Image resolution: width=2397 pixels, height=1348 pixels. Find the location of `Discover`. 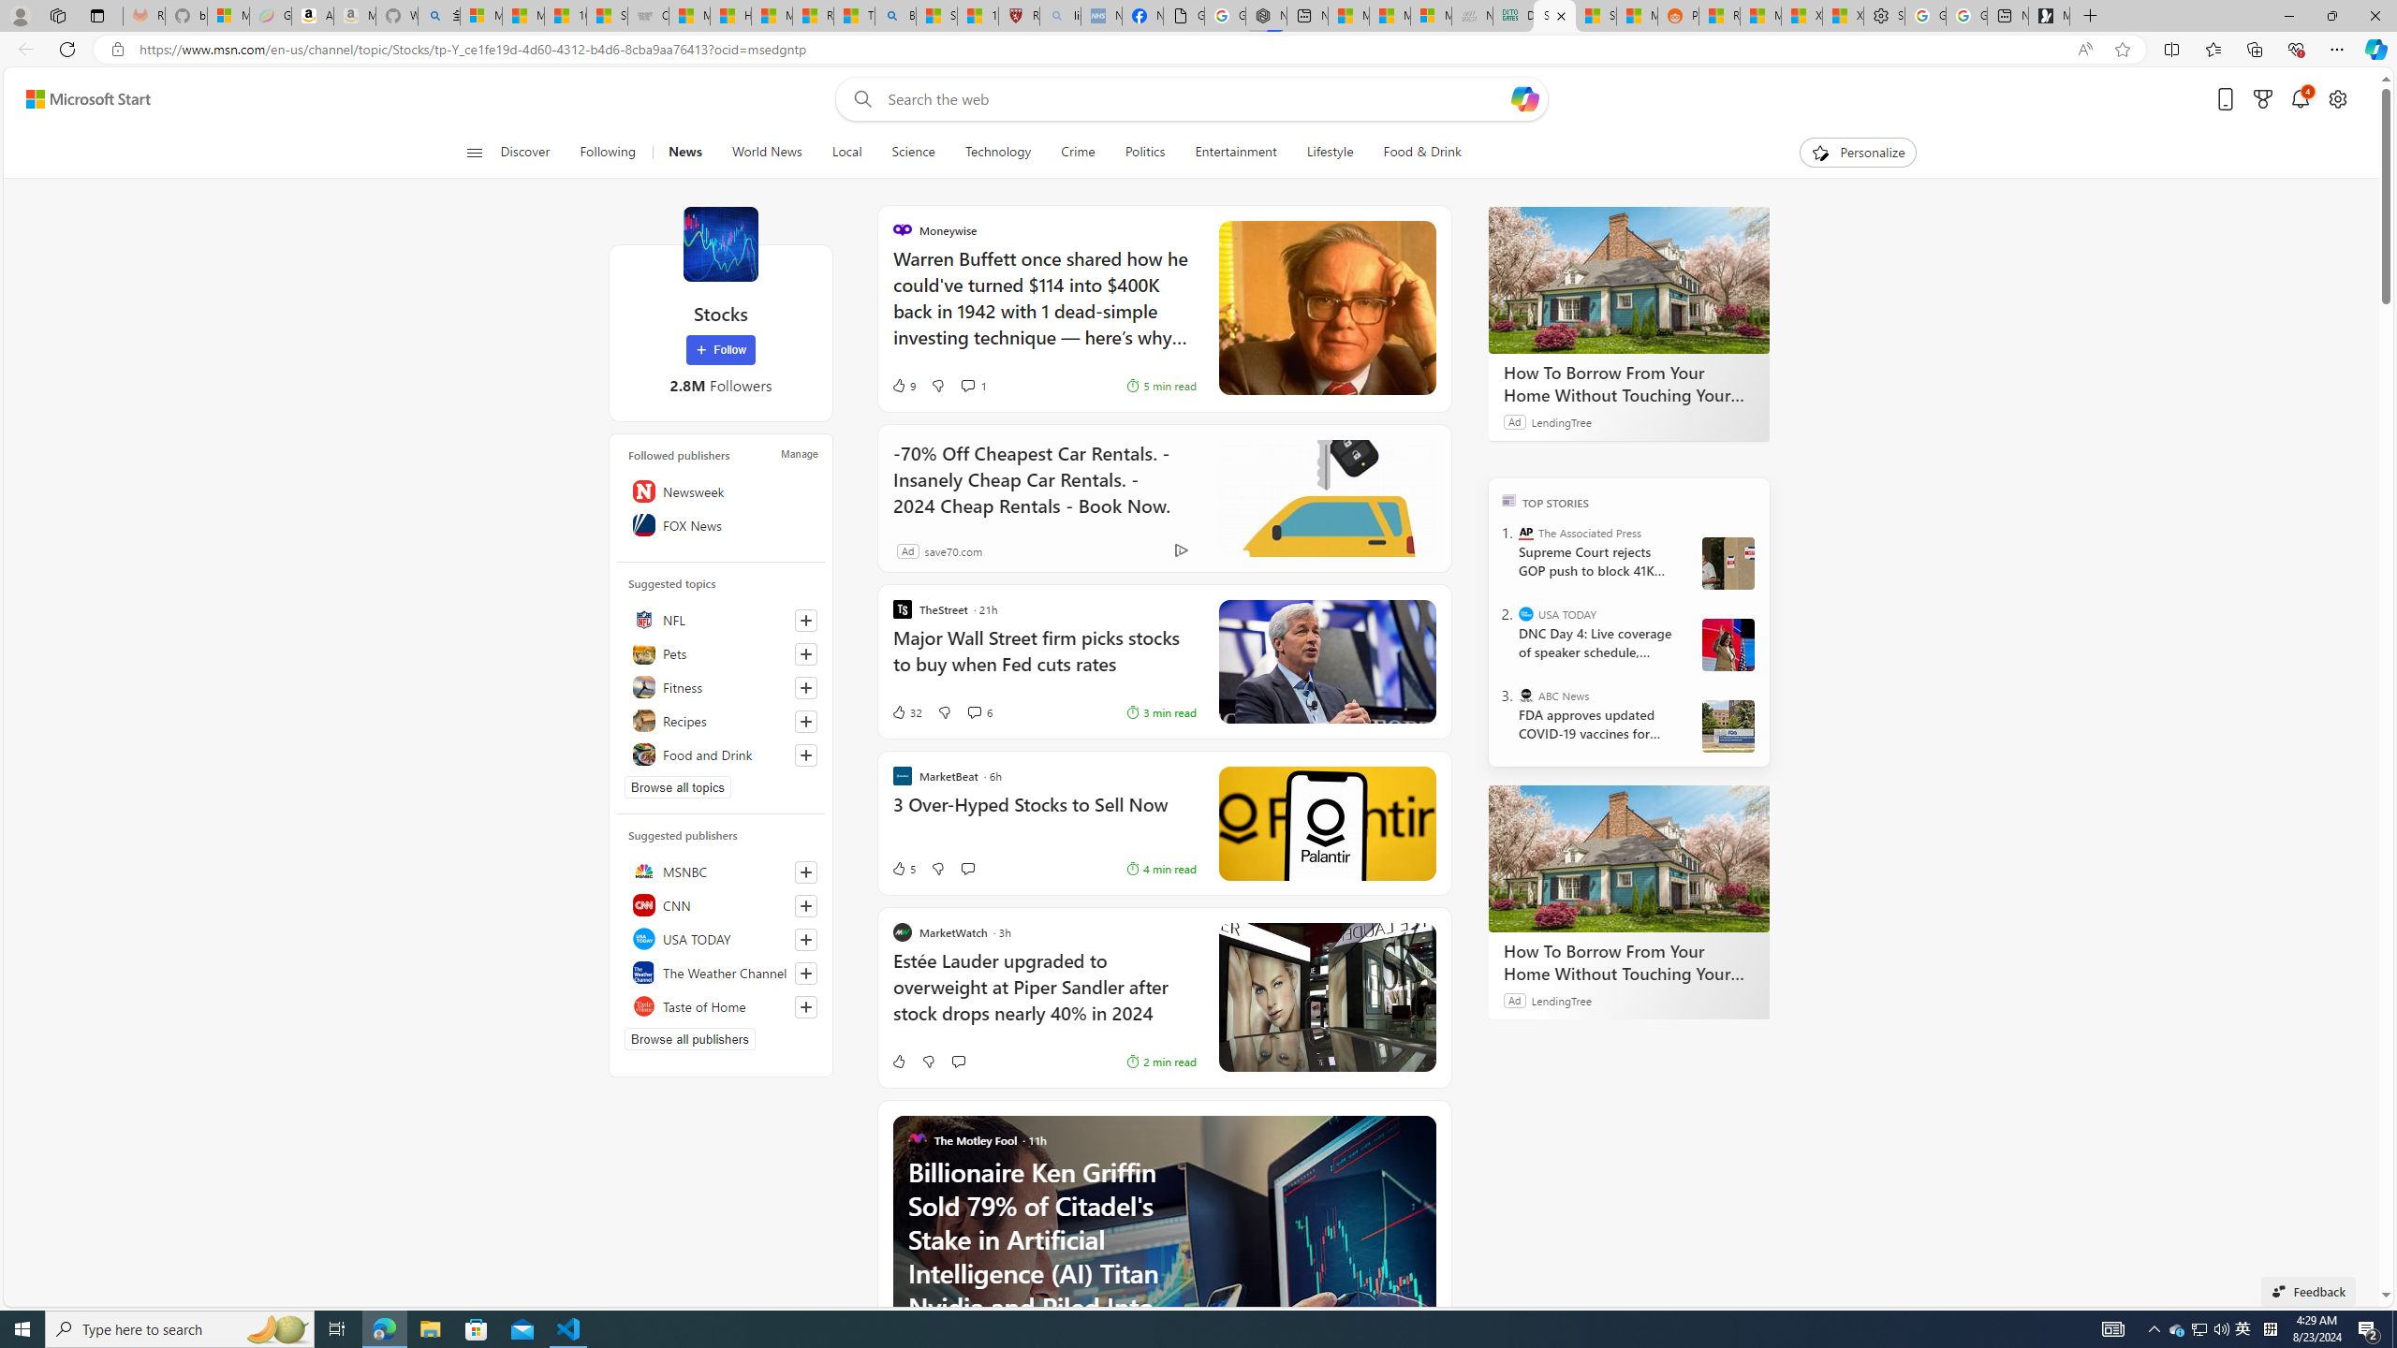

Discover is located at coordinates (534, 153).